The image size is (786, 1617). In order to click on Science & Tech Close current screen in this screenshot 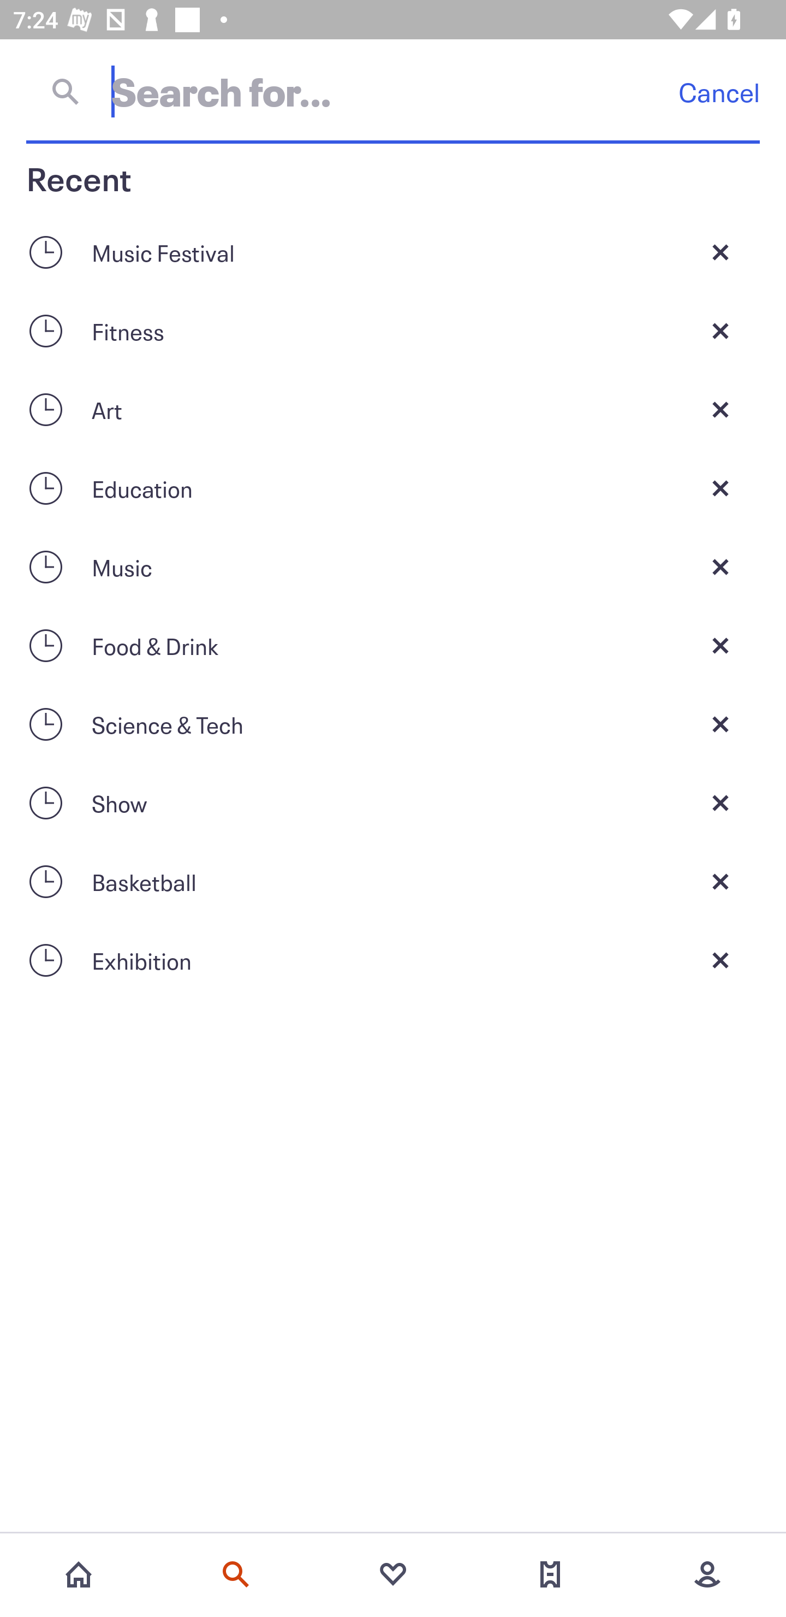, I will do `click(393, 724)`.